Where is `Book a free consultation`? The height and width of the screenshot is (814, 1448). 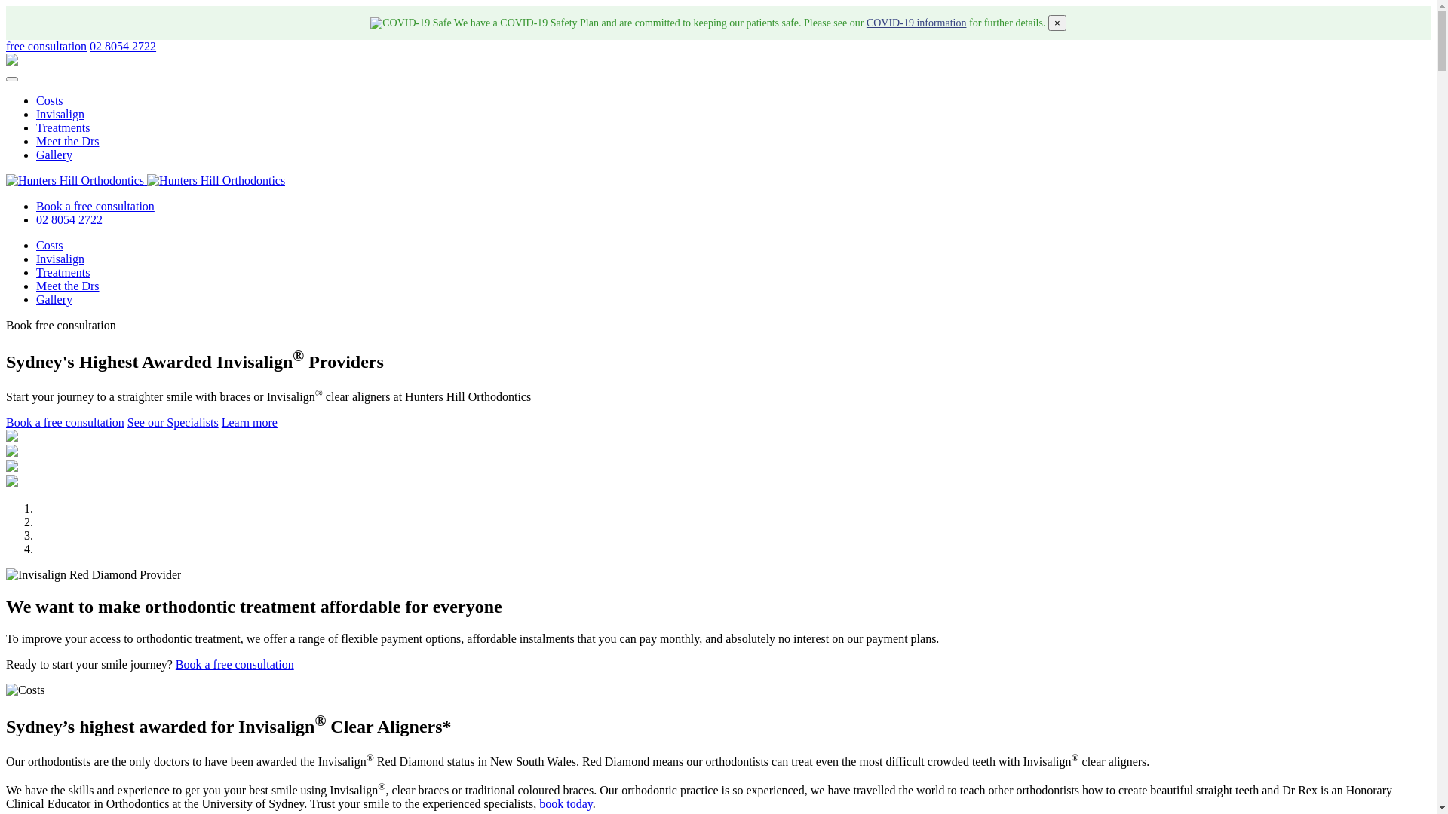 Book a free consultation is located at coordinates (65, 422).